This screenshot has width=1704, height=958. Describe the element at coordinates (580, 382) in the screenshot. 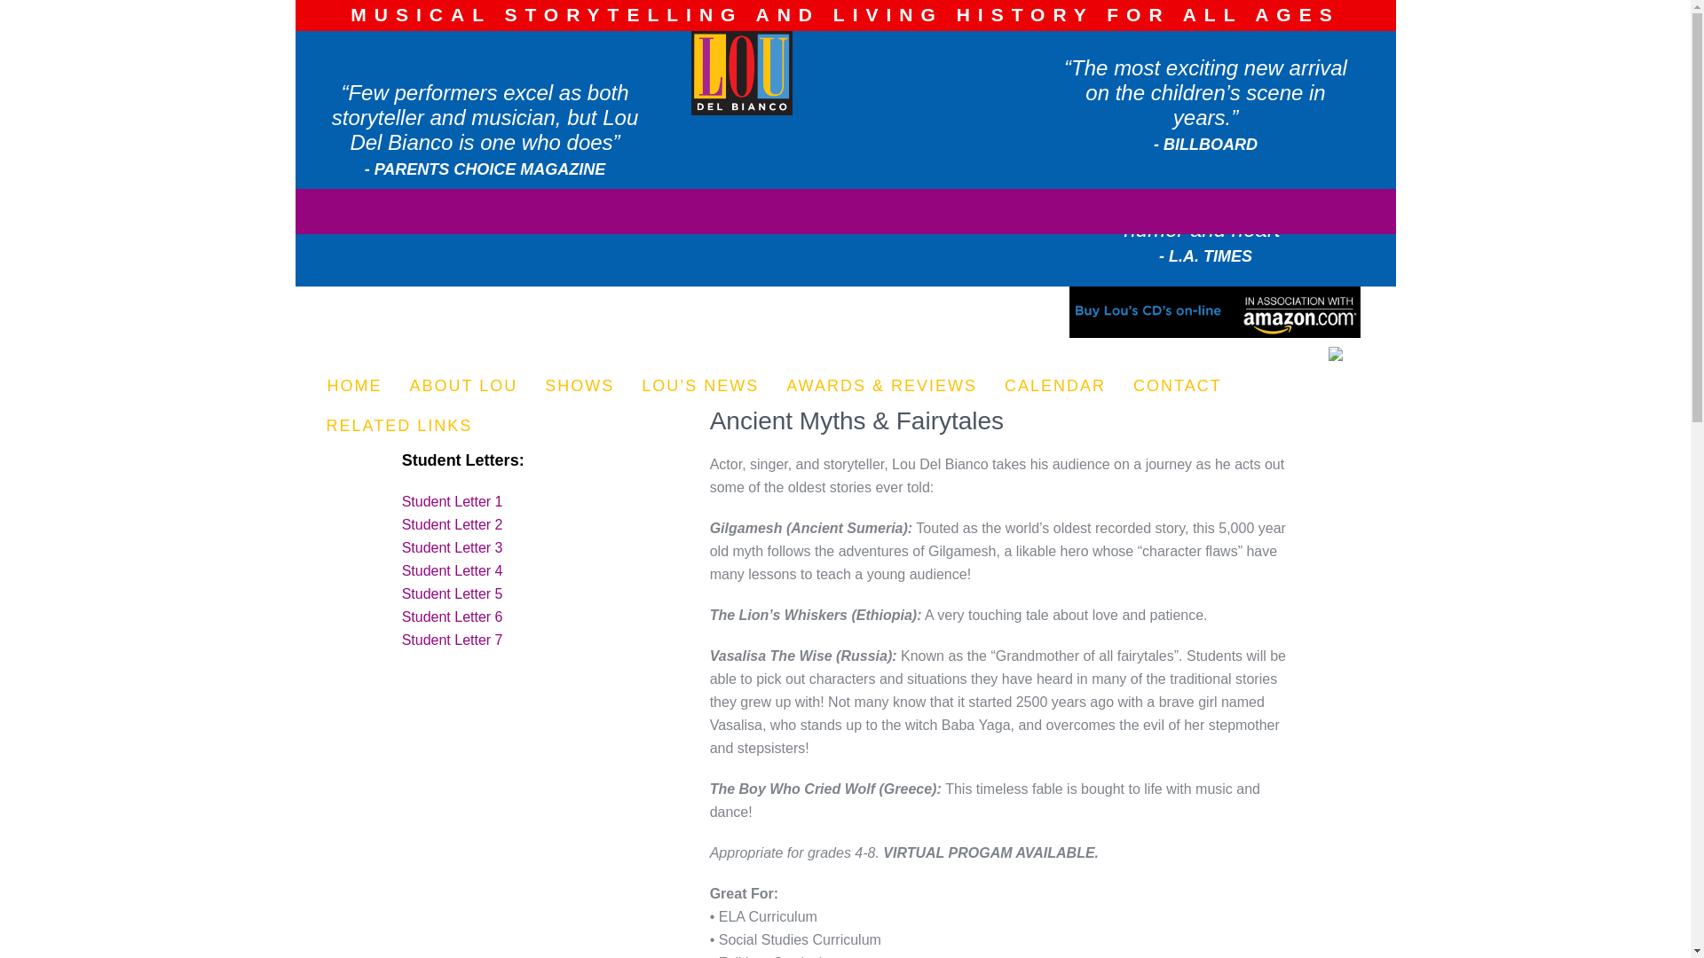

I see `SHOWS` at that location.